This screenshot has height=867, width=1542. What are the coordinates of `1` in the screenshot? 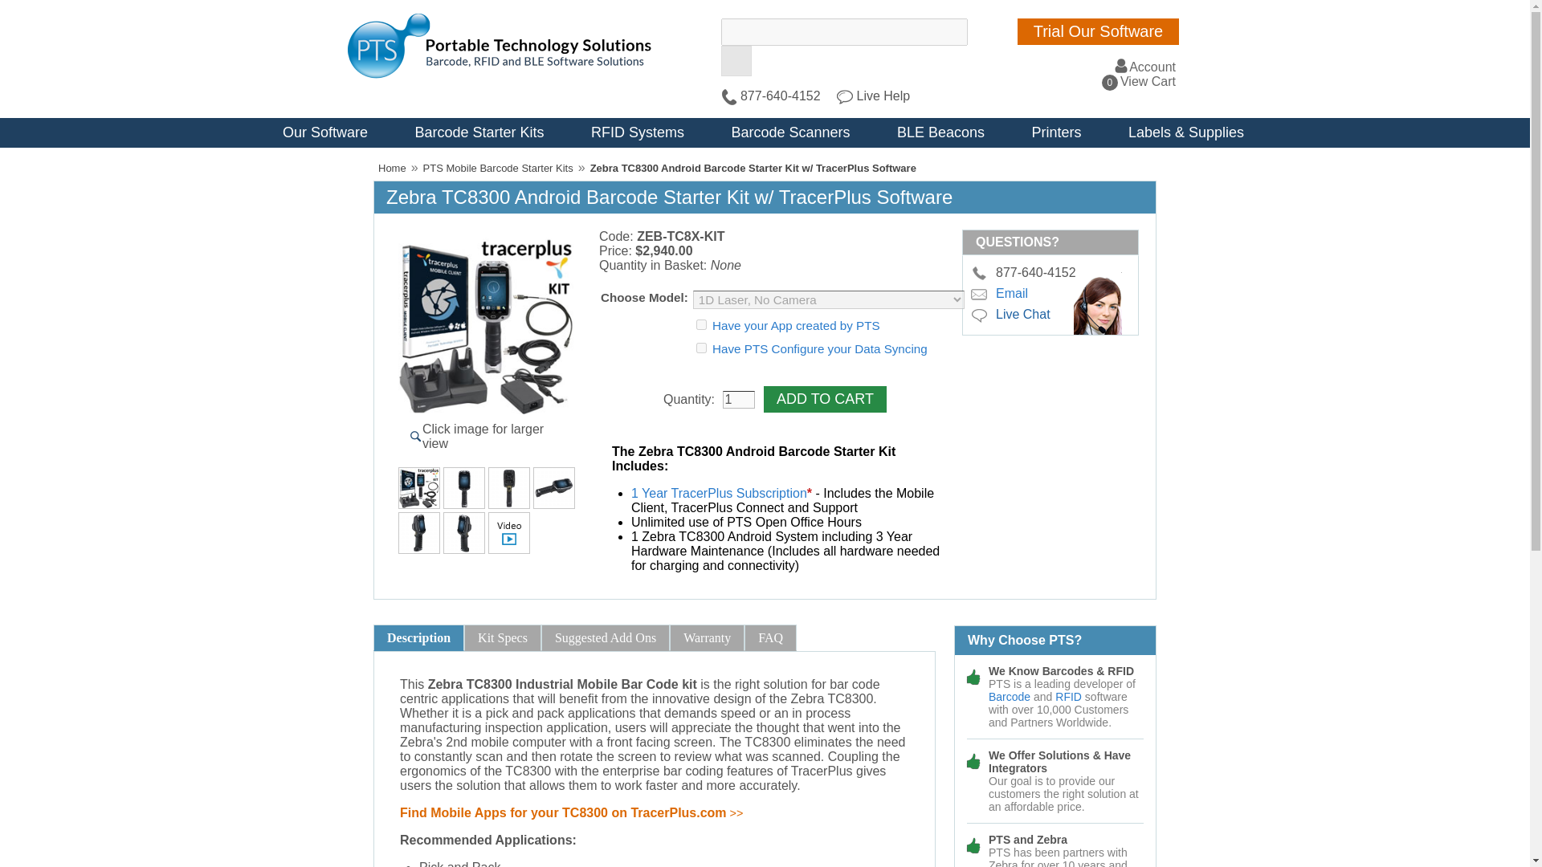 It's located at (739, 400).